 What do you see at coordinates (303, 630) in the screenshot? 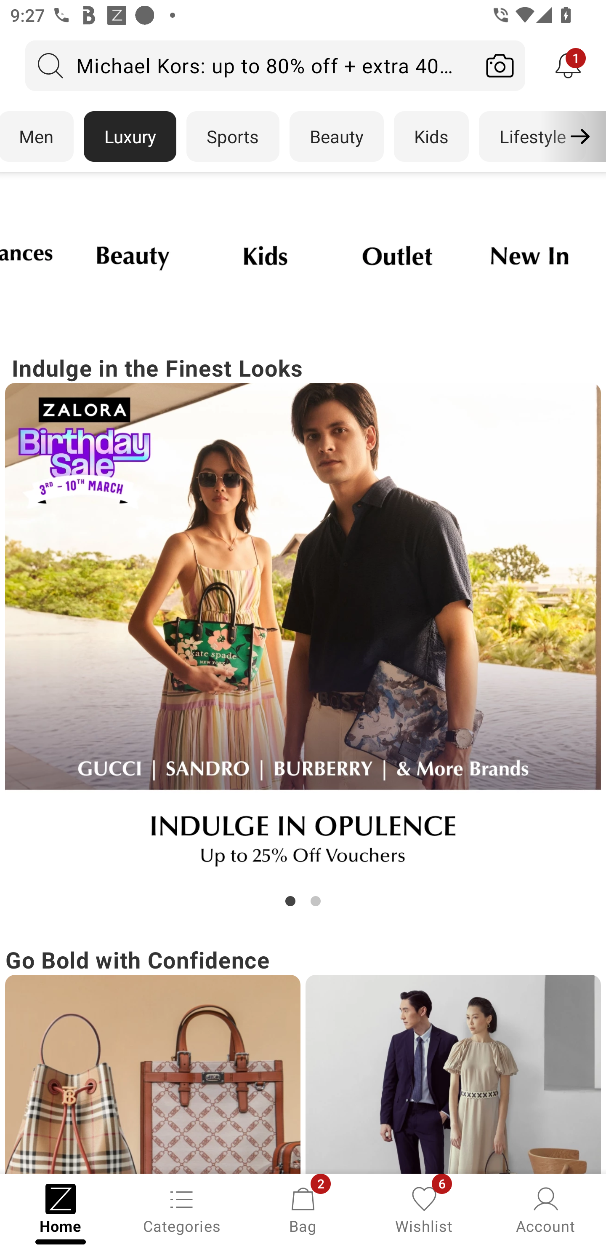
I see ` Indulge in the Finest Looks Campaign banner` at bounding box center [303, 630].